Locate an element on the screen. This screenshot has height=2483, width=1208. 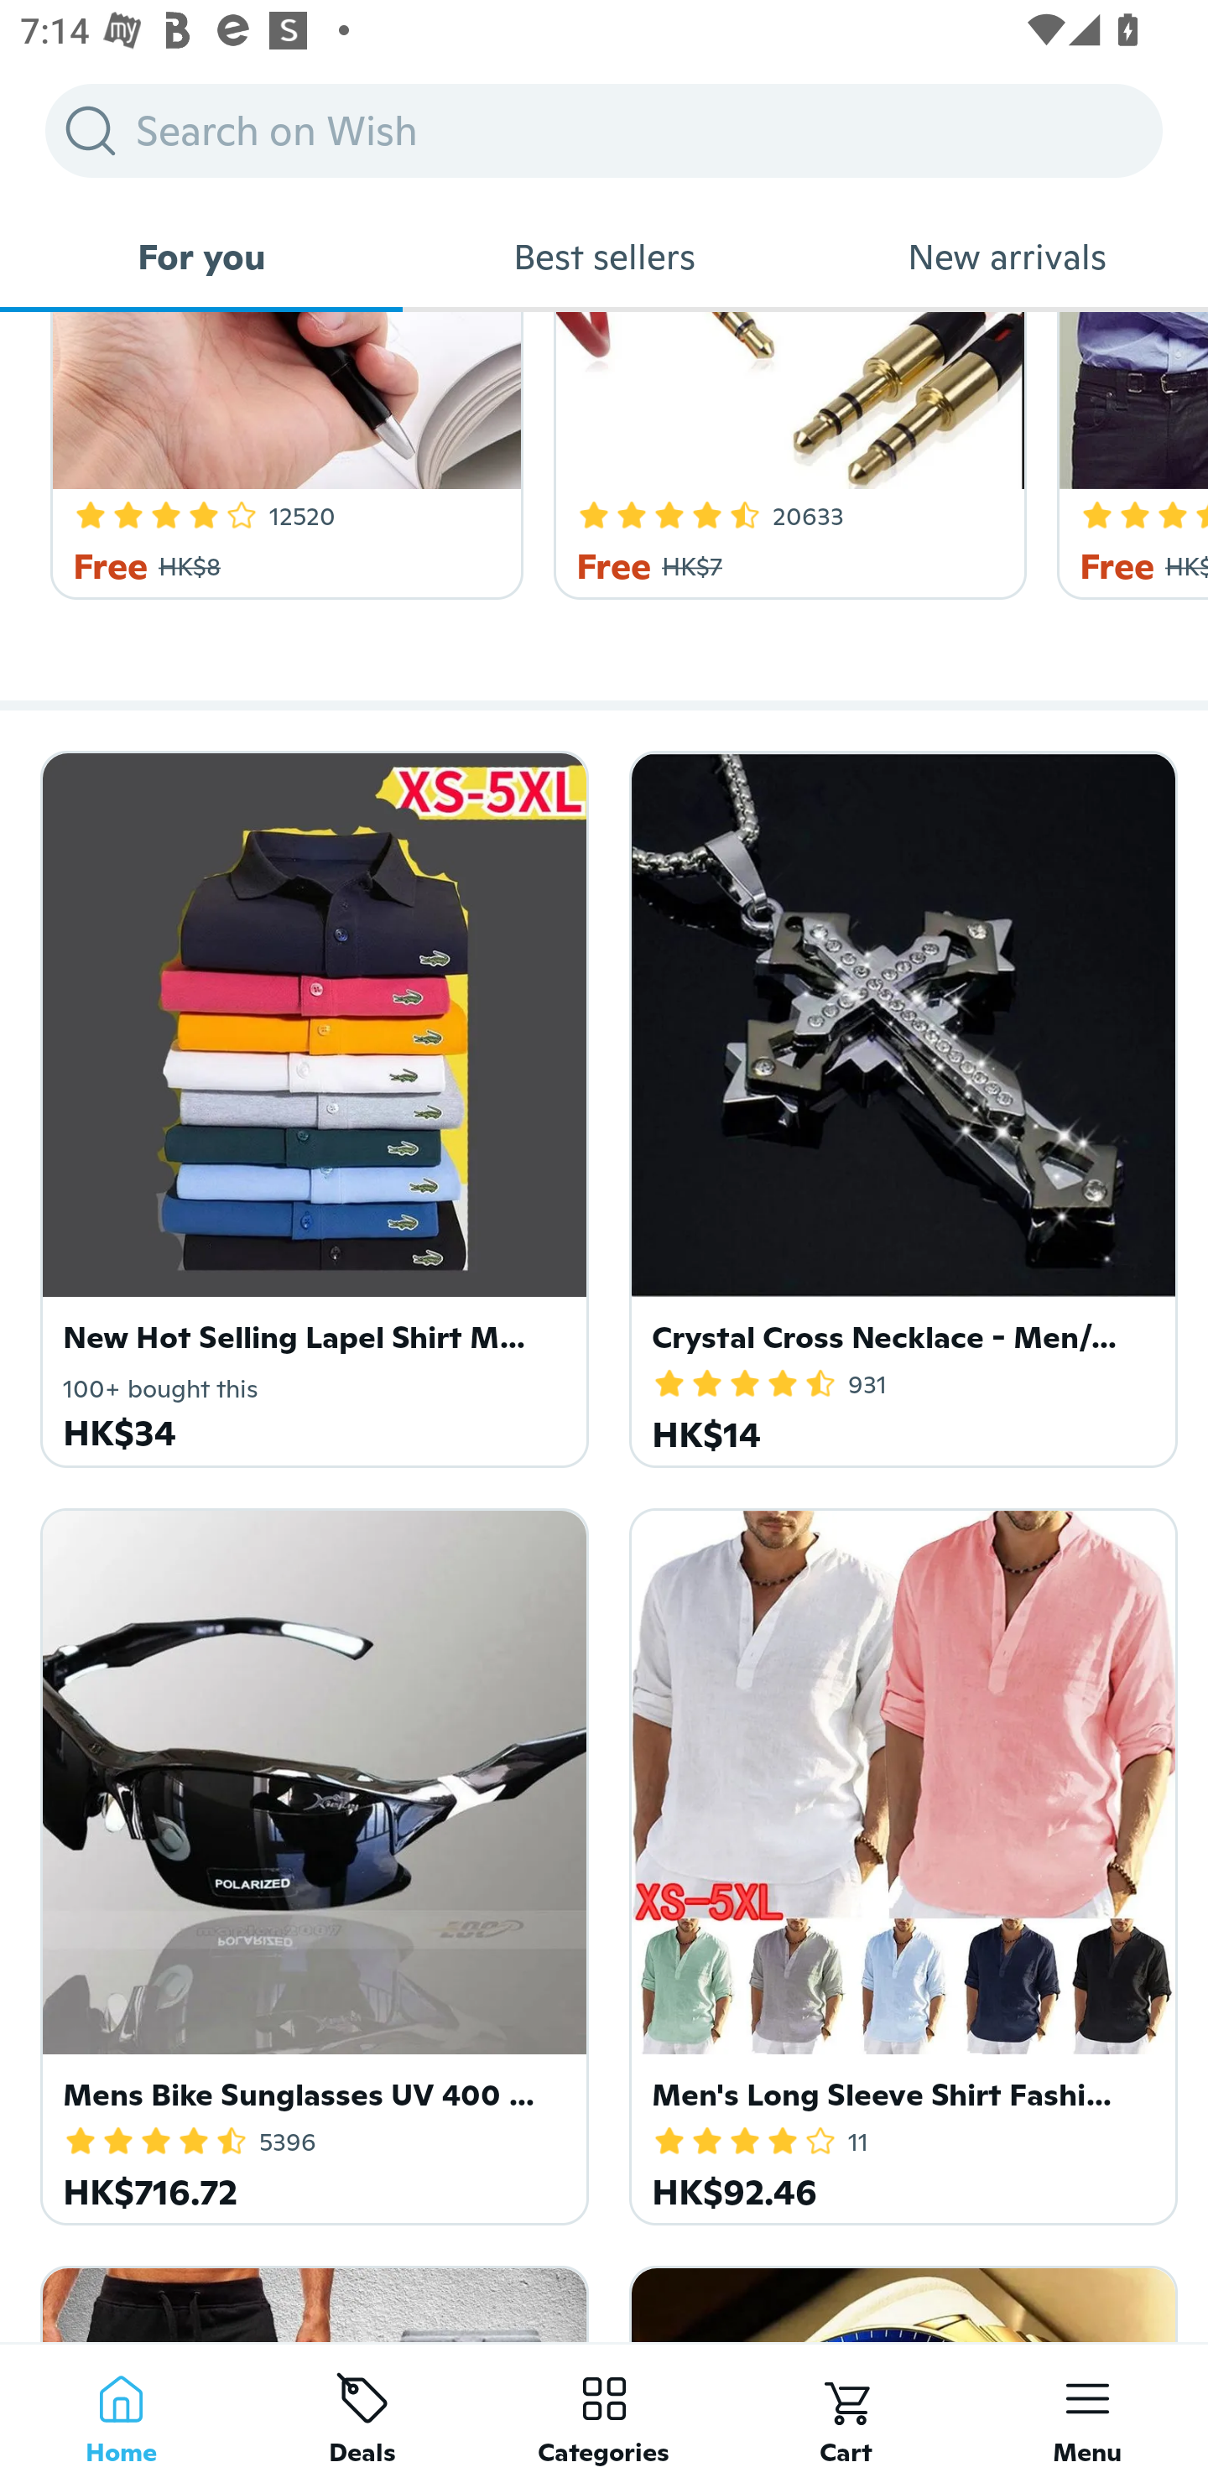
Home is located at coordinates (121, 2413).